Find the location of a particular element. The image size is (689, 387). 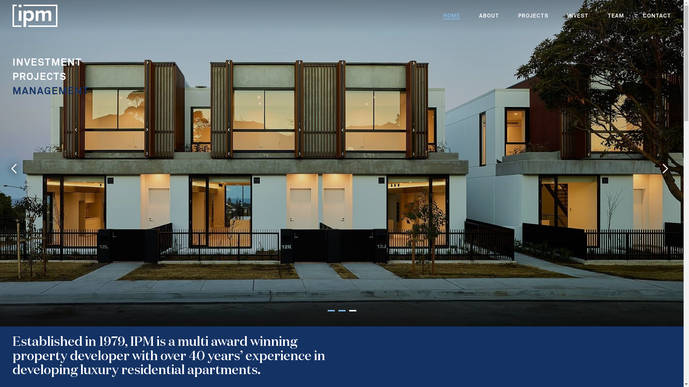

TEAM is located at coordinates (616, 16).